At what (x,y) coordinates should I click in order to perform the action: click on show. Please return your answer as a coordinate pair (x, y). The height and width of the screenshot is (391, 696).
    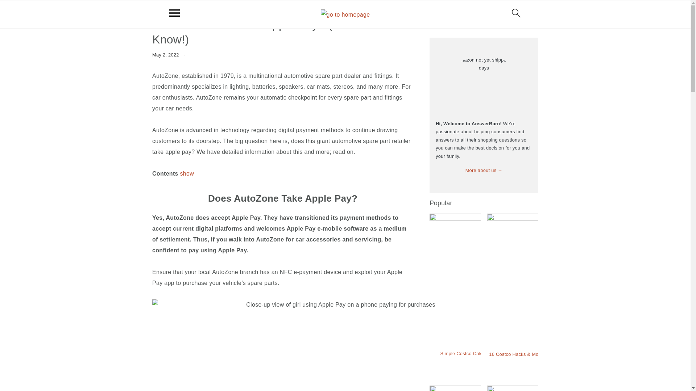
    Looking at the image, I should click on (187, 173).